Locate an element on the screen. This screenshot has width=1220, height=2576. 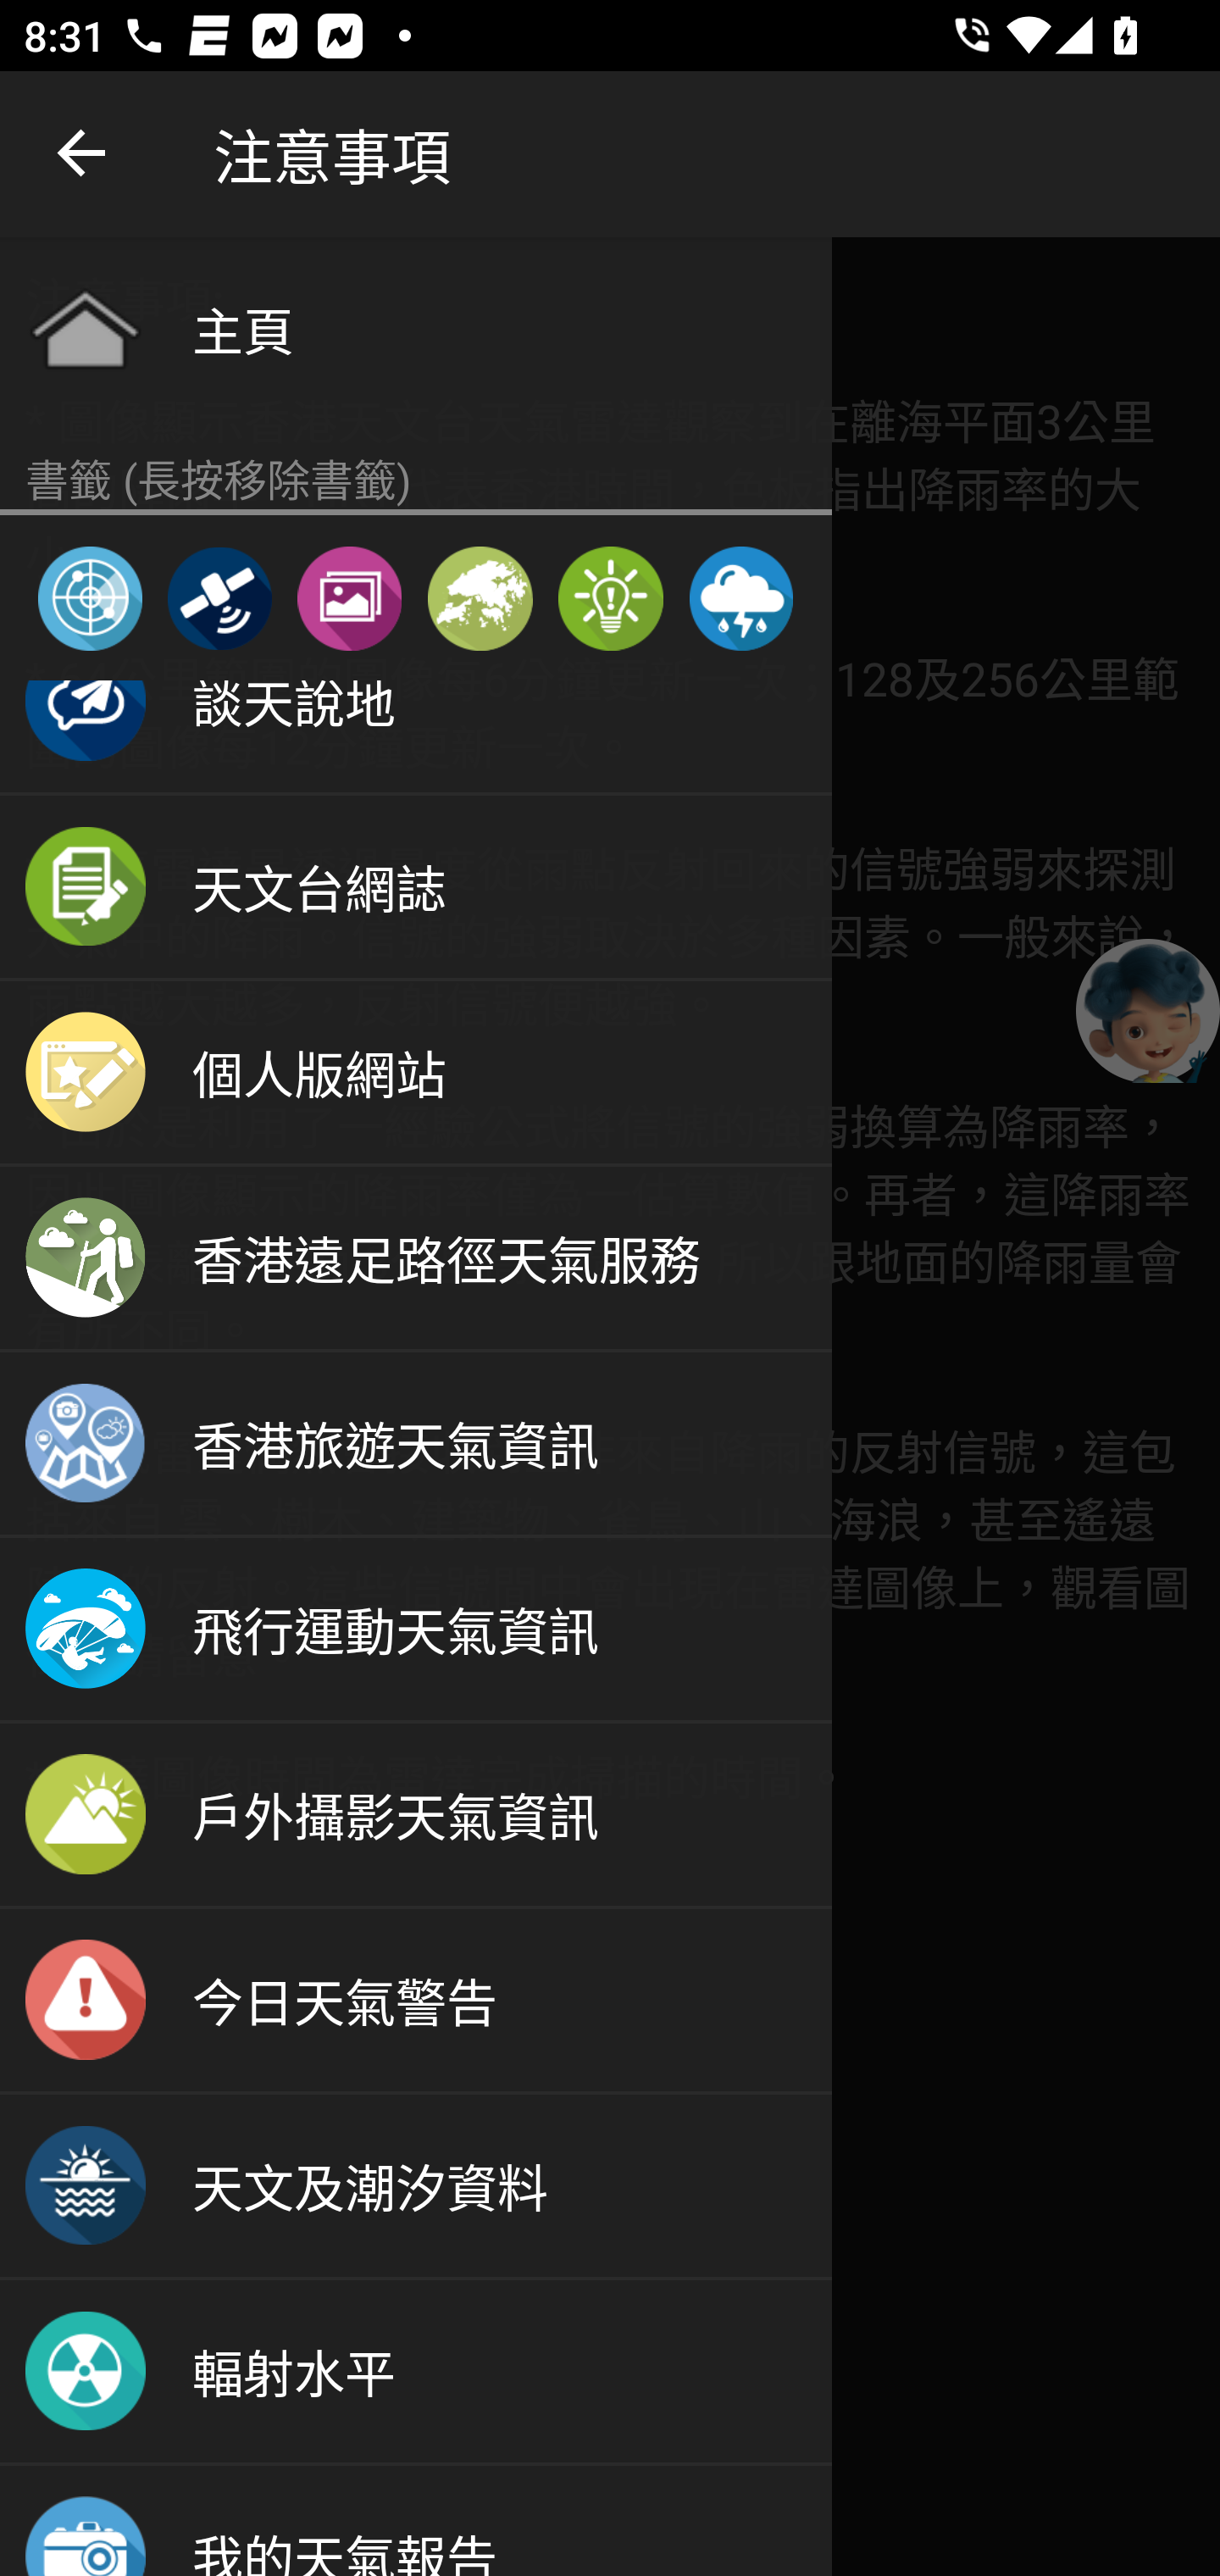
香港旅遊天氣資訊 is located at coordinates (416, 1445).